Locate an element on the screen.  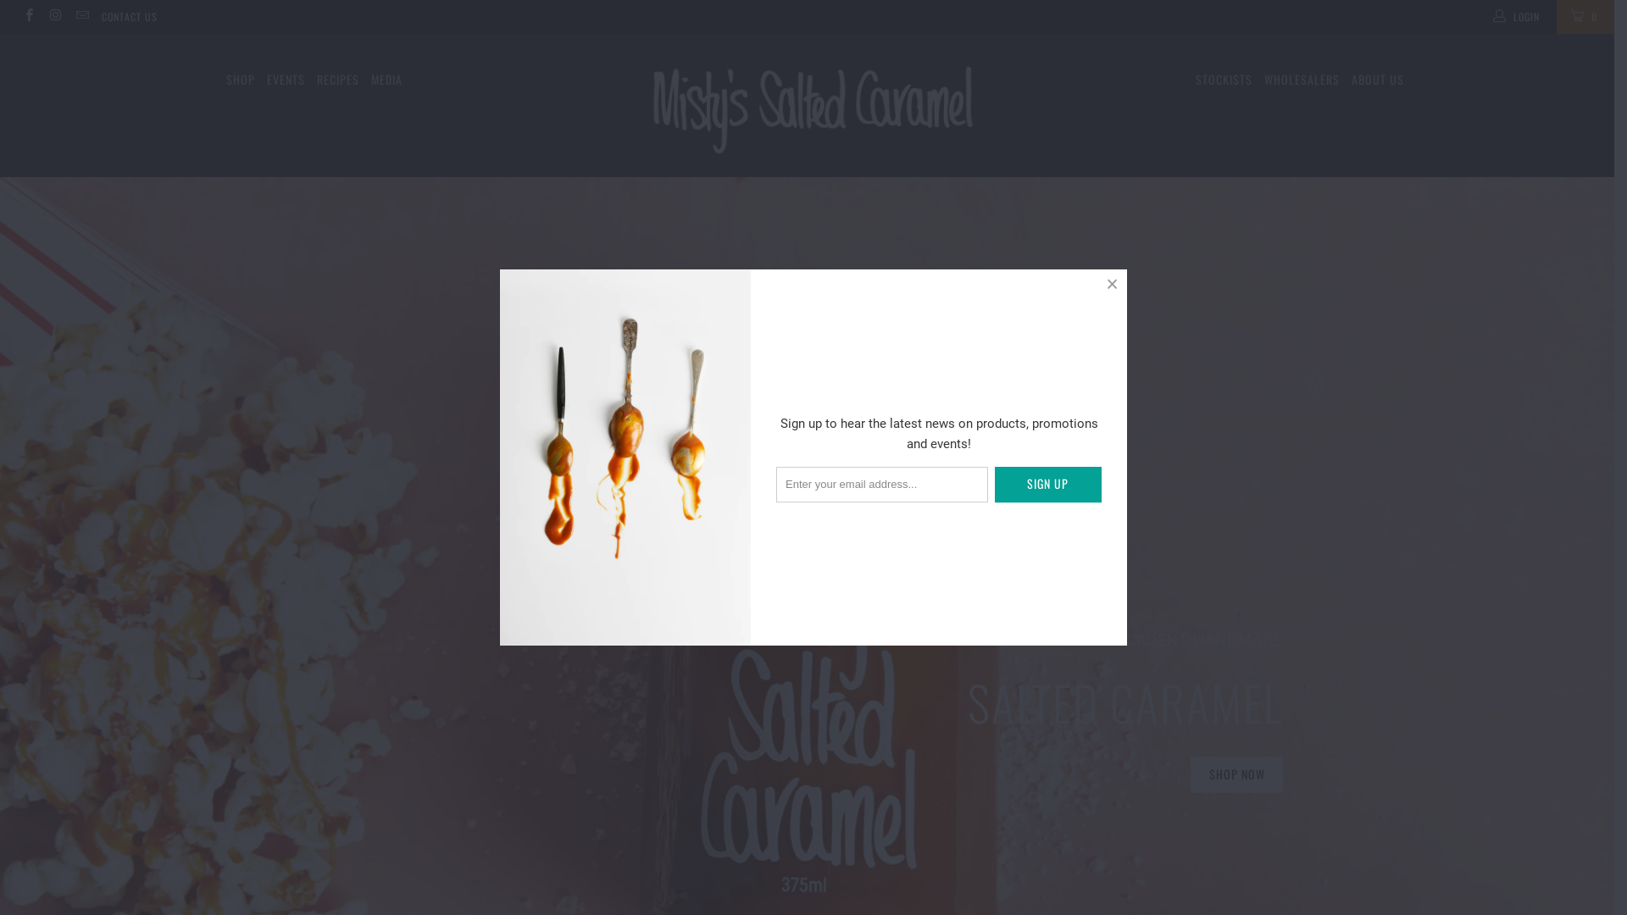
RECIPES is located at coordinates (338, 80).